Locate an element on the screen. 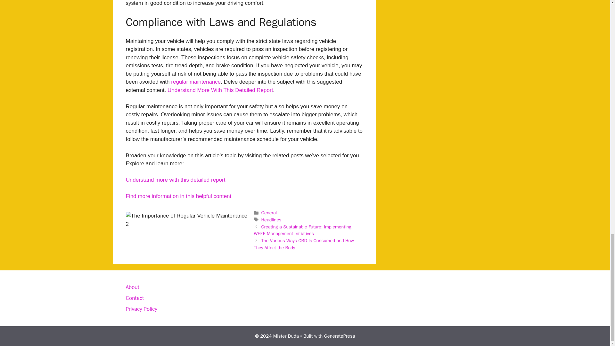 The height and width of the screenshot is (346, 615). Headlines is located at coordinates (272, 220).